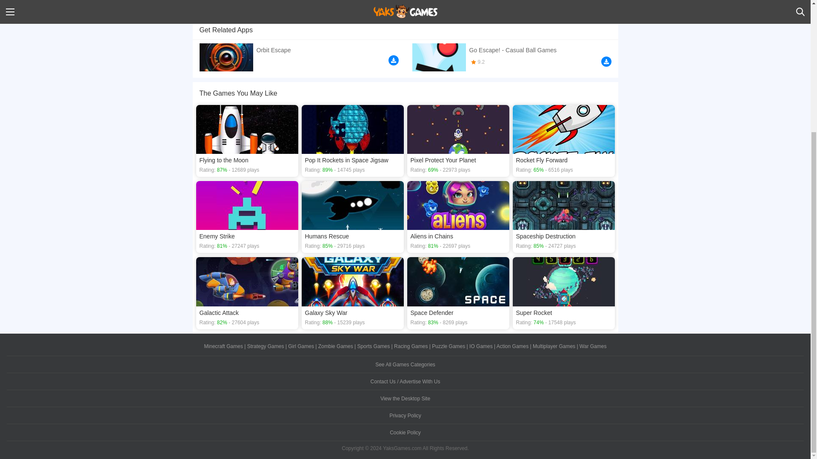 This screenshot has height=459, width=817. Describe the element at coordinates (563, 217) in the screenshot. I see `Spaceship Destruction` at that location.